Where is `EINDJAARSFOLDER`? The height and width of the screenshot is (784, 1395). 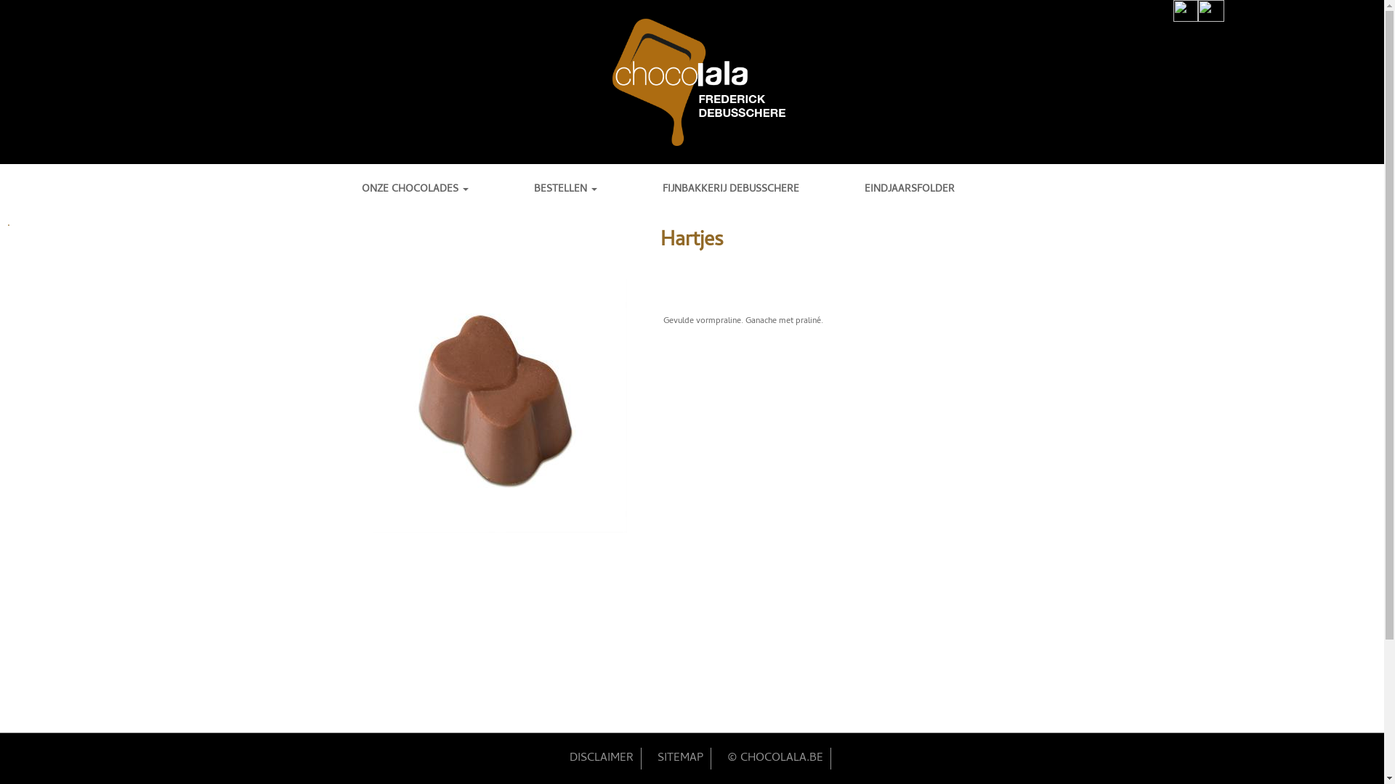
EINDJAARSFOLDER is located at coordinates (931, 190).